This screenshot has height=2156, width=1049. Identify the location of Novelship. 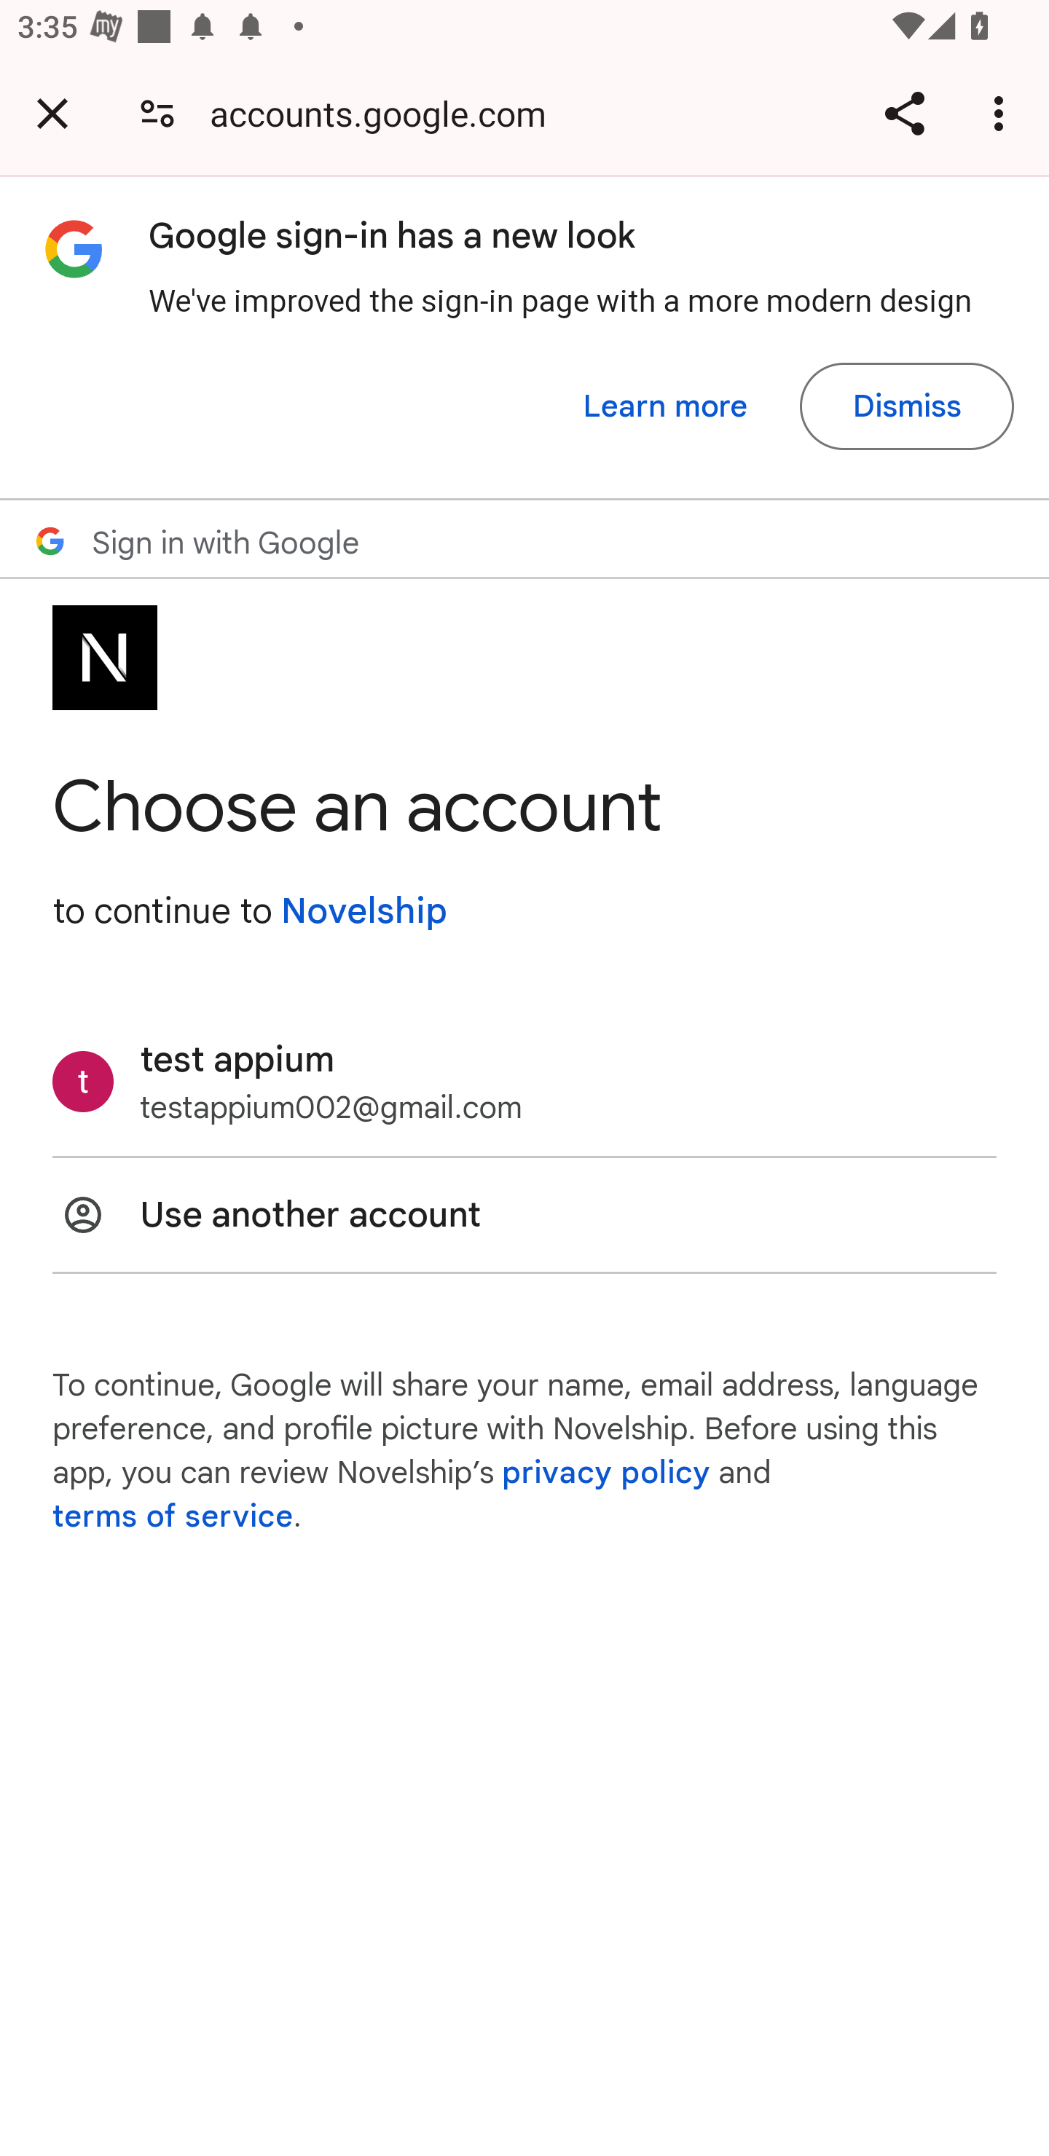
(364, 910).